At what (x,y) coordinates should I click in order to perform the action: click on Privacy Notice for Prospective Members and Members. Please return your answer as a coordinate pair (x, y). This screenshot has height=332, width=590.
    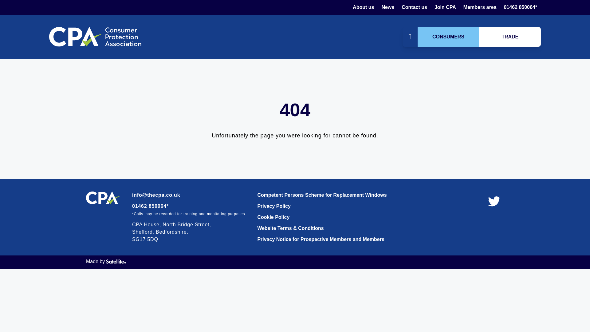
    Looking at the image, I should click on (322, 239).